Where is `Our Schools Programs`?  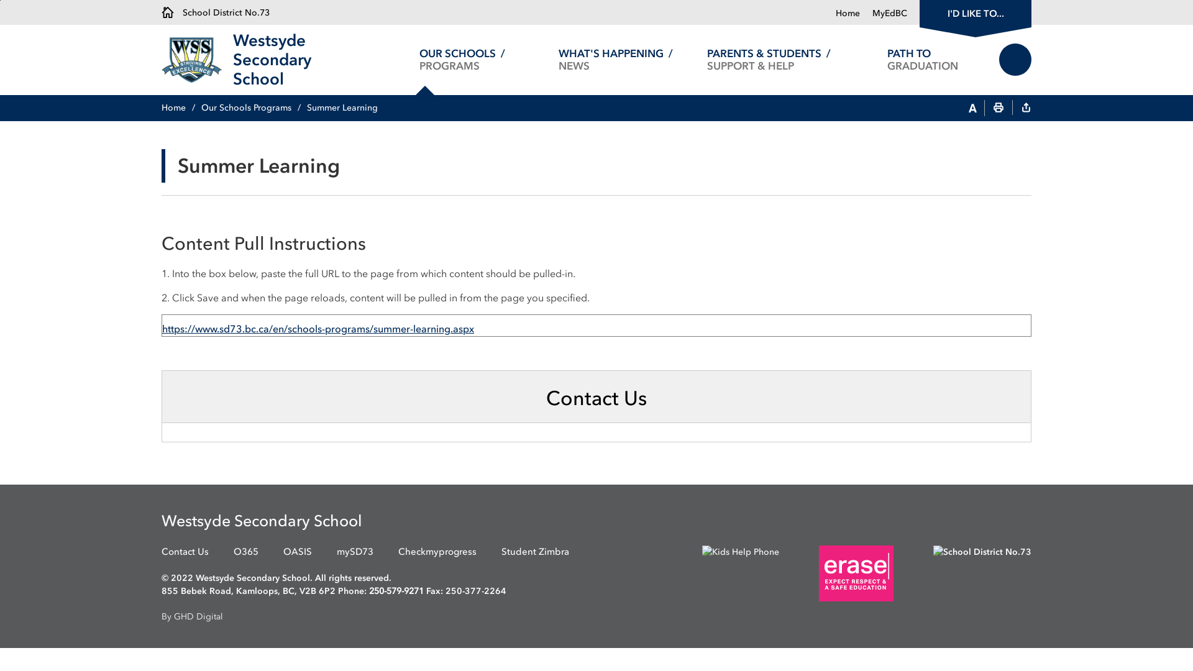
Our Schools Programs is located at coordinates (254, 108).